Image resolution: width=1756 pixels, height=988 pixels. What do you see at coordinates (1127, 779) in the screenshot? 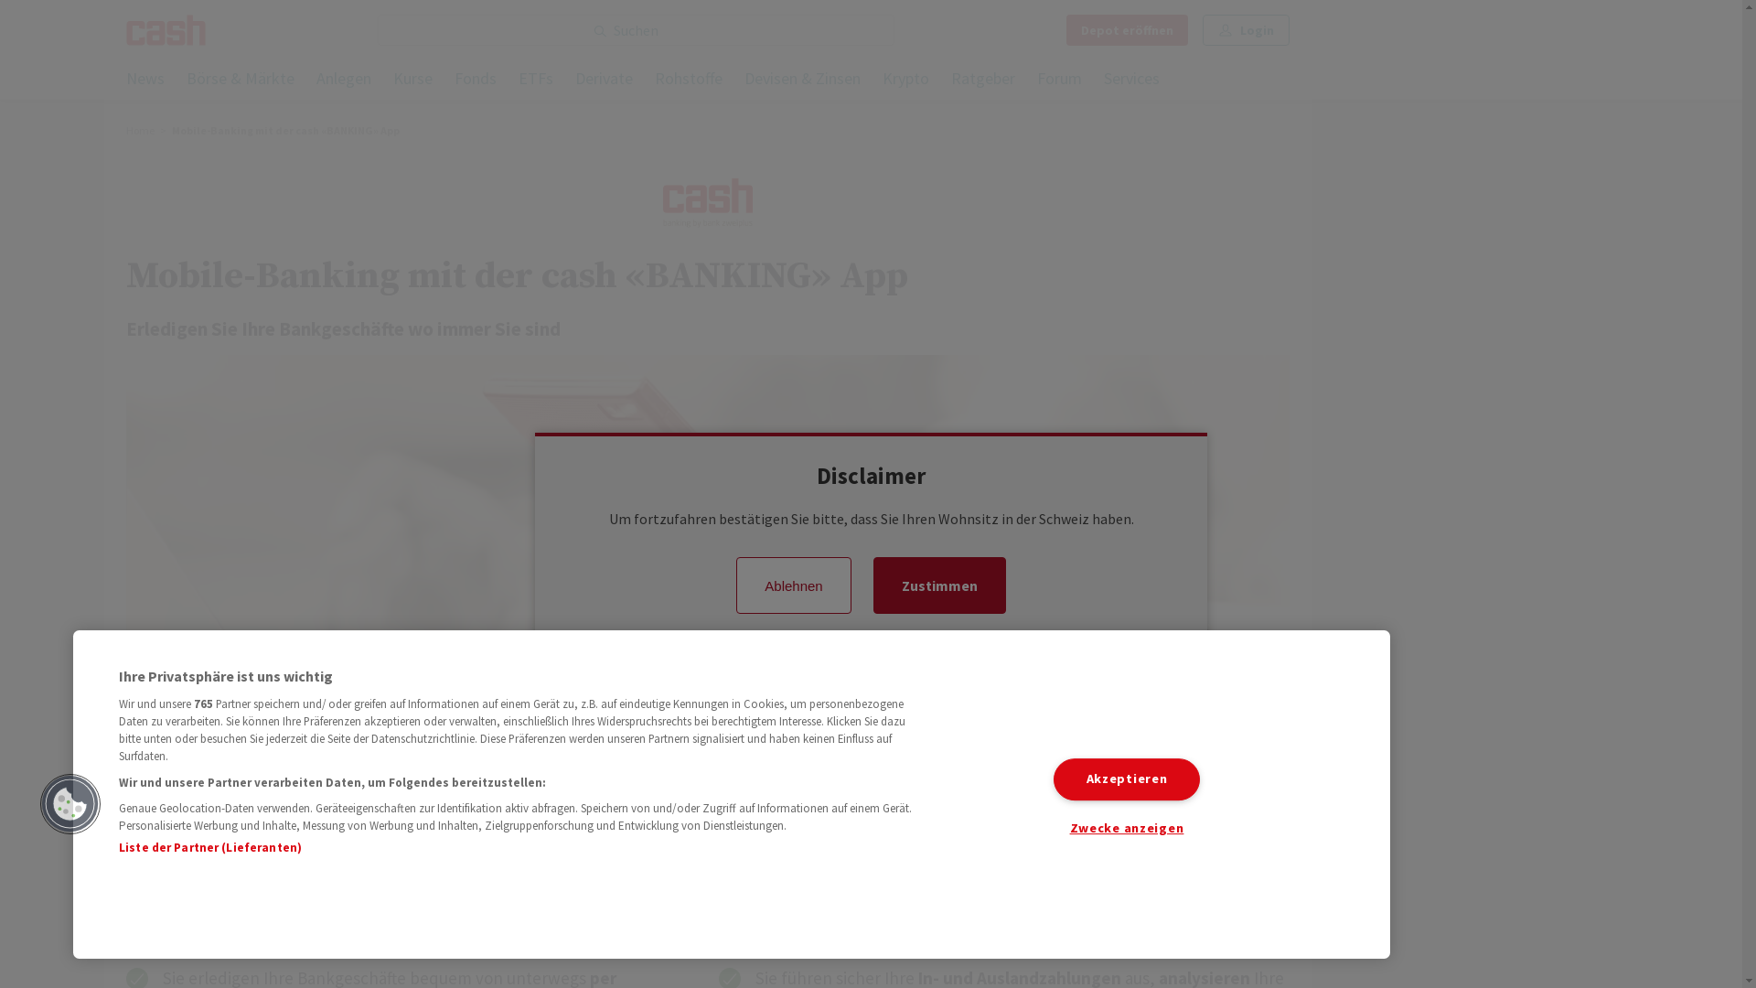
I see `Akzeptieren` at bounding box center [1127, 779].